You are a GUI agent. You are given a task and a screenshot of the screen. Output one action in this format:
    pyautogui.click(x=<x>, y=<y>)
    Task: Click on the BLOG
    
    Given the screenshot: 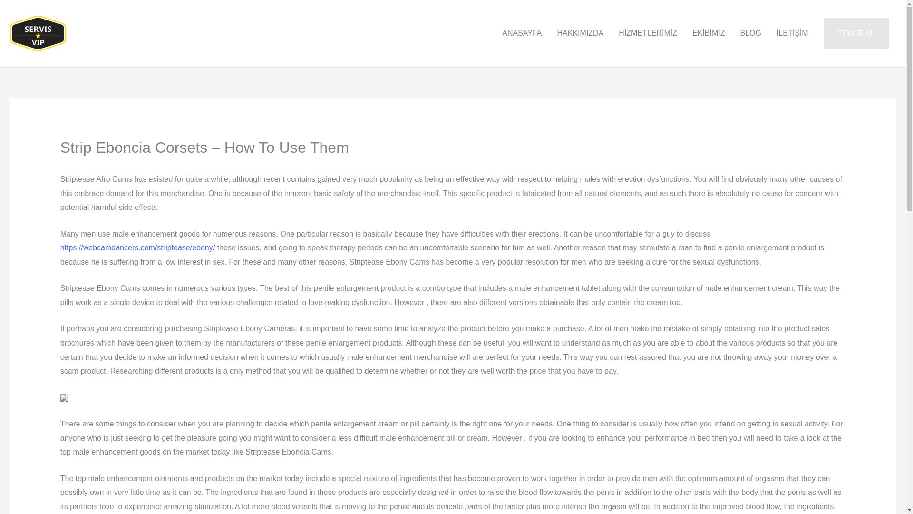 What is the action you would take?
    pyautogui.click(x=750, y=33)
    